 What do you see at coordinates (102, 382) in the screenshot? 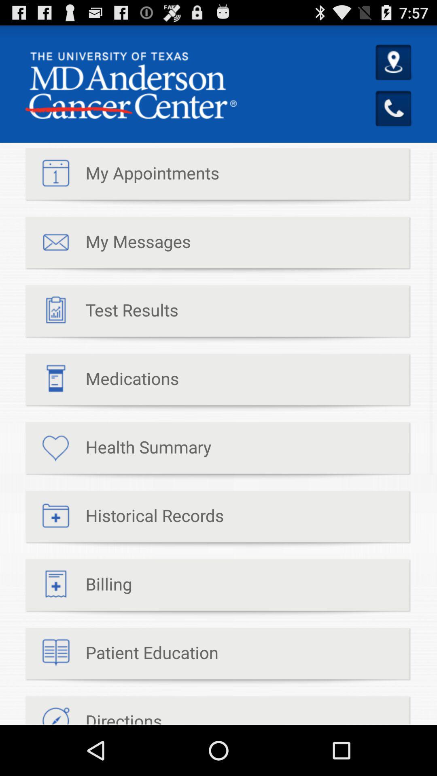
I see `swipe to the medications icon` at bounding box center [102, 382].